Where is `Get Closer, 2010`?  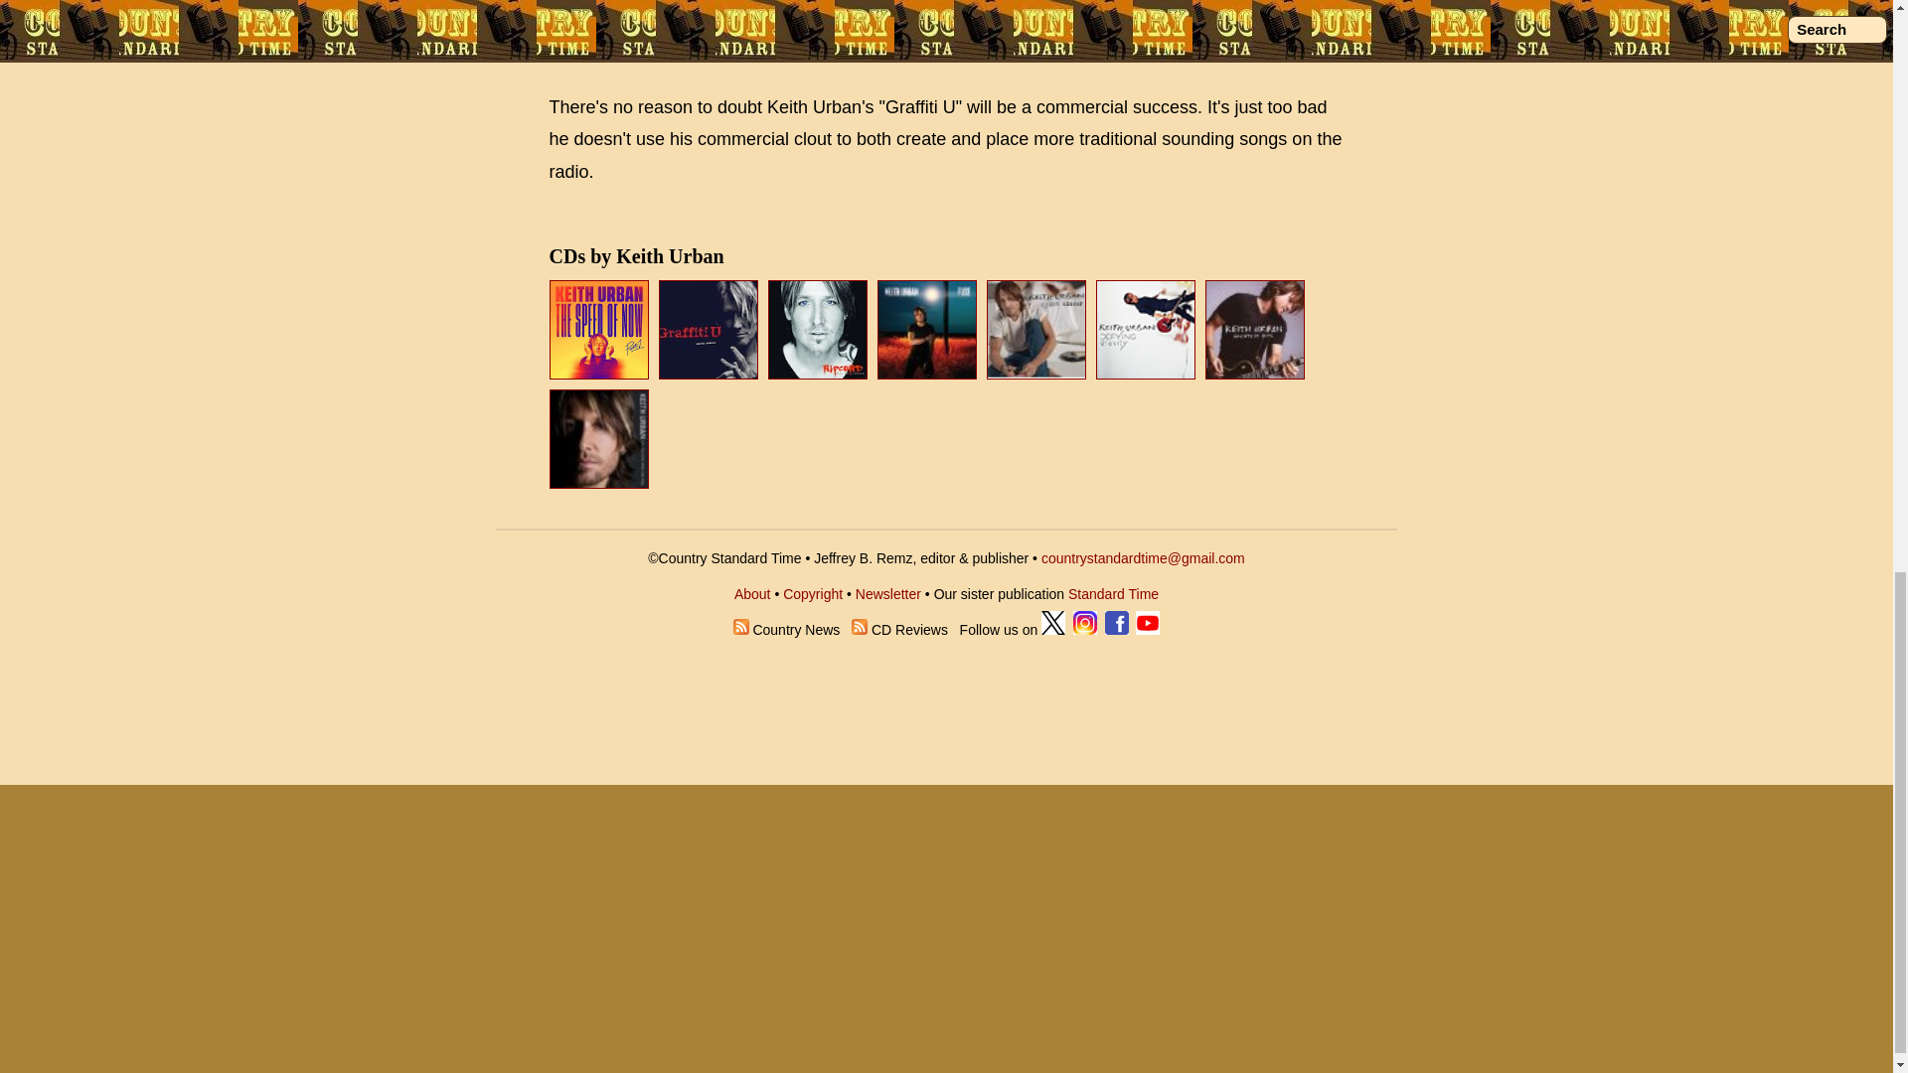
Get Closer, 2010 is located at coordinates (1038, 374).